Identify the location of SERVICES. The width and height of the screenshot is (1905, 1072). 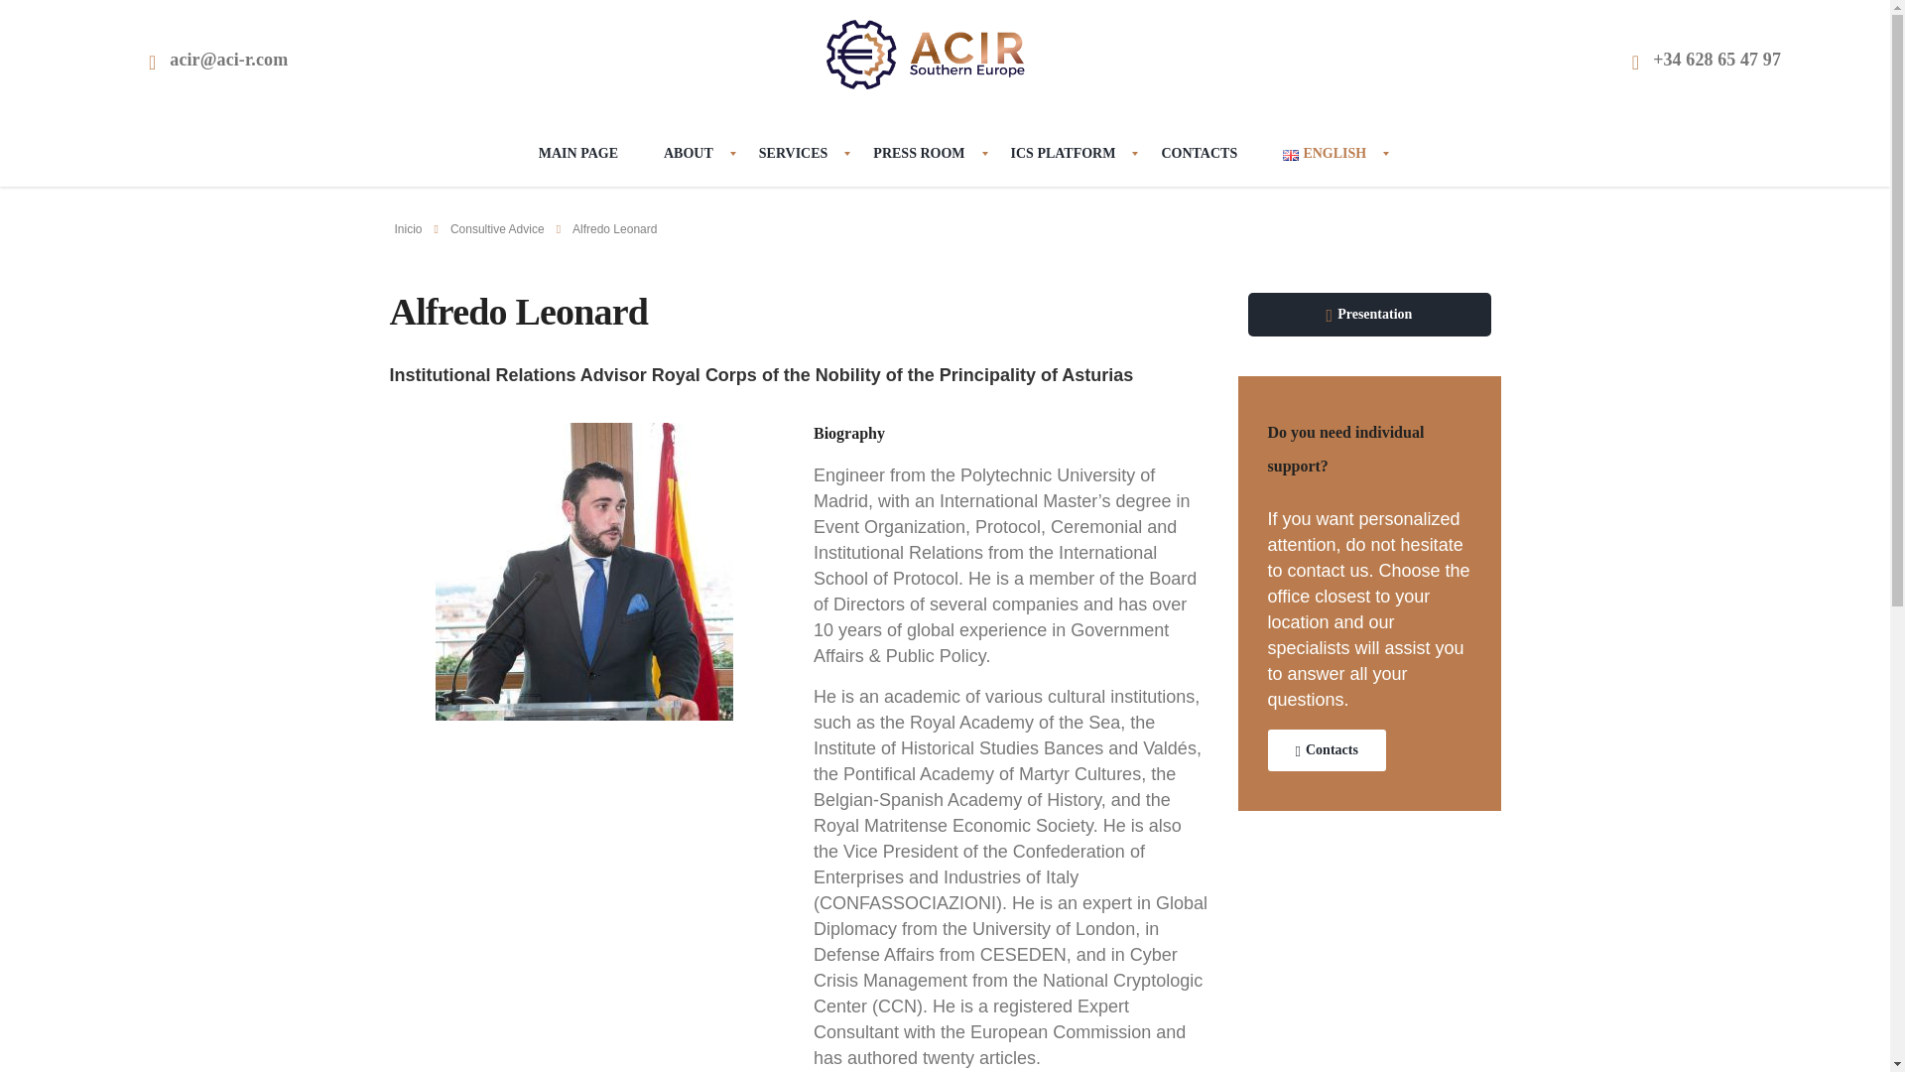
(794, 153).